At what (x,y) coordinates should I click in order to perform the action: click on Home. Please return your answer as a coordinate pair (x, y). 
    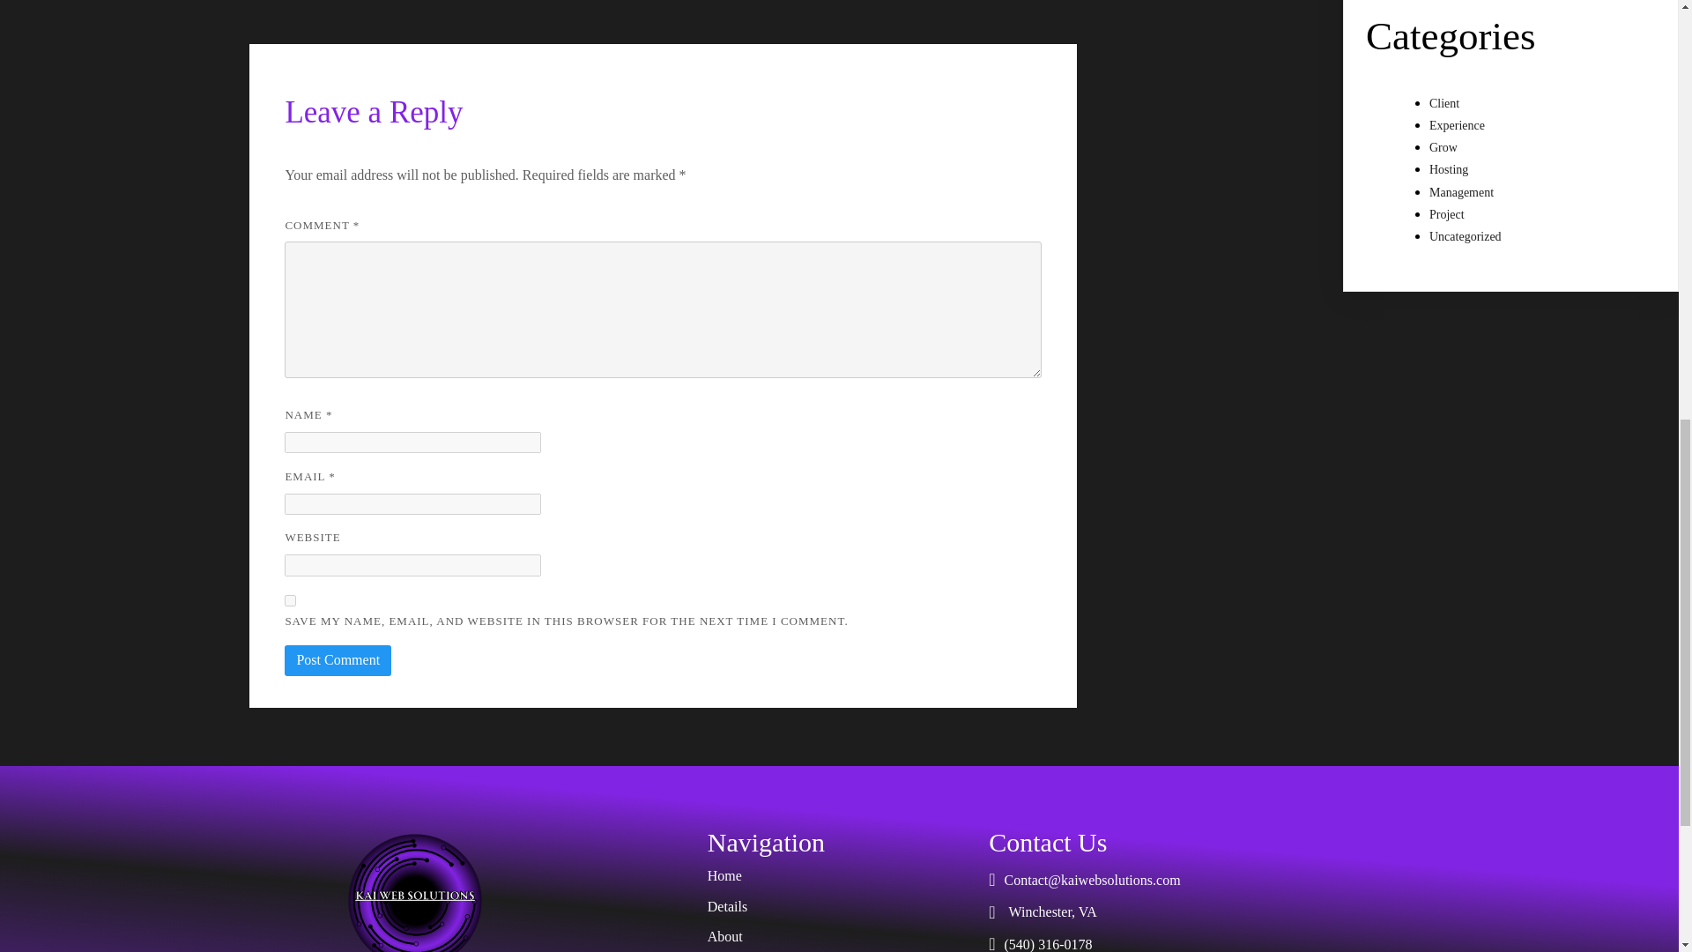
    Looking at the image, I should click on (839, 875).